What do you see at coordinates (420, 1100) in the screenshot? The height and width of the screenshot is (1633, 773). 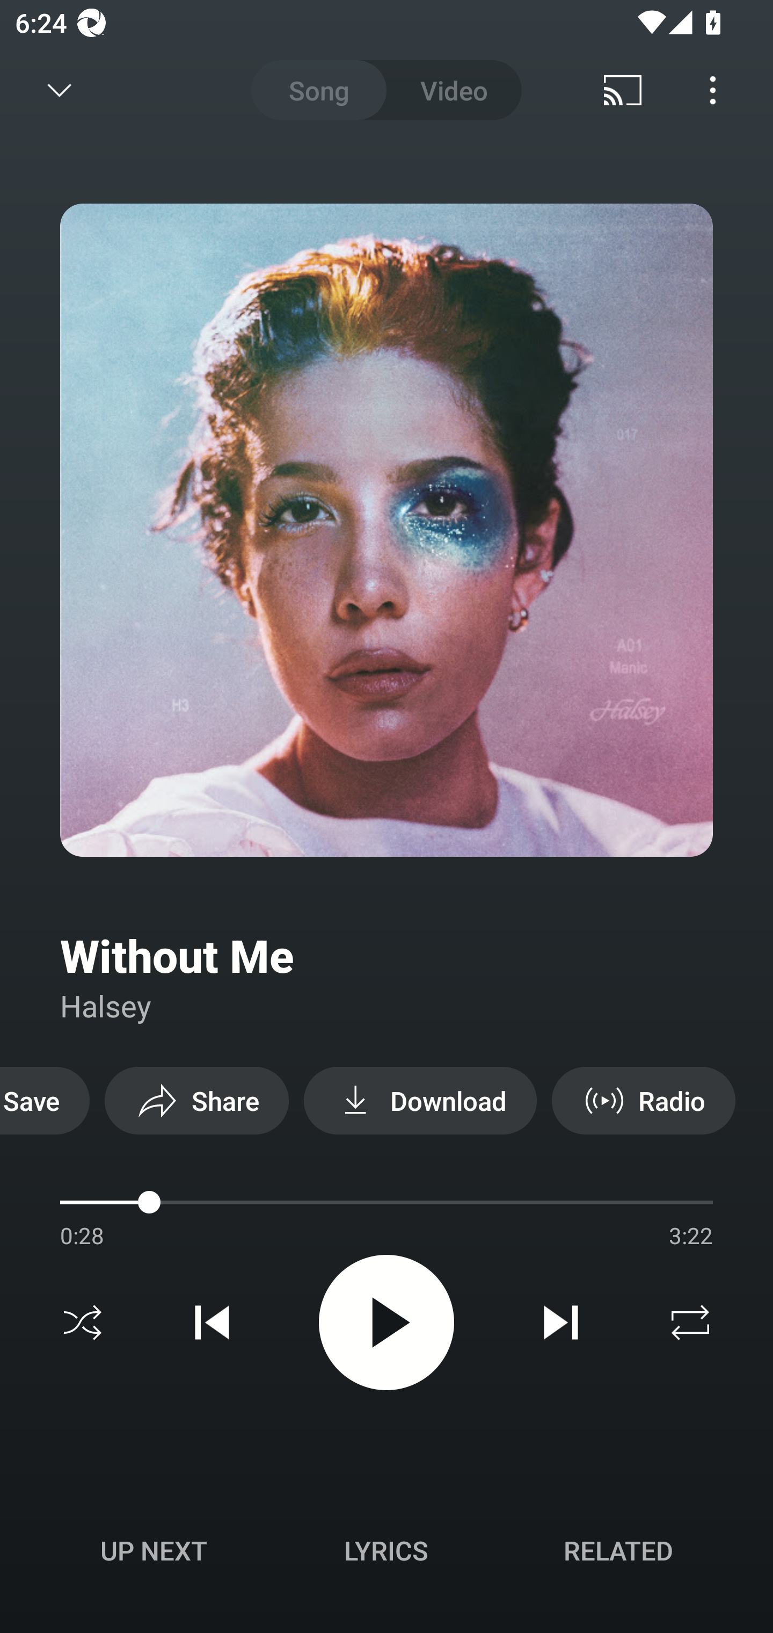 I see `Download` at bounding box center [420, 1100].